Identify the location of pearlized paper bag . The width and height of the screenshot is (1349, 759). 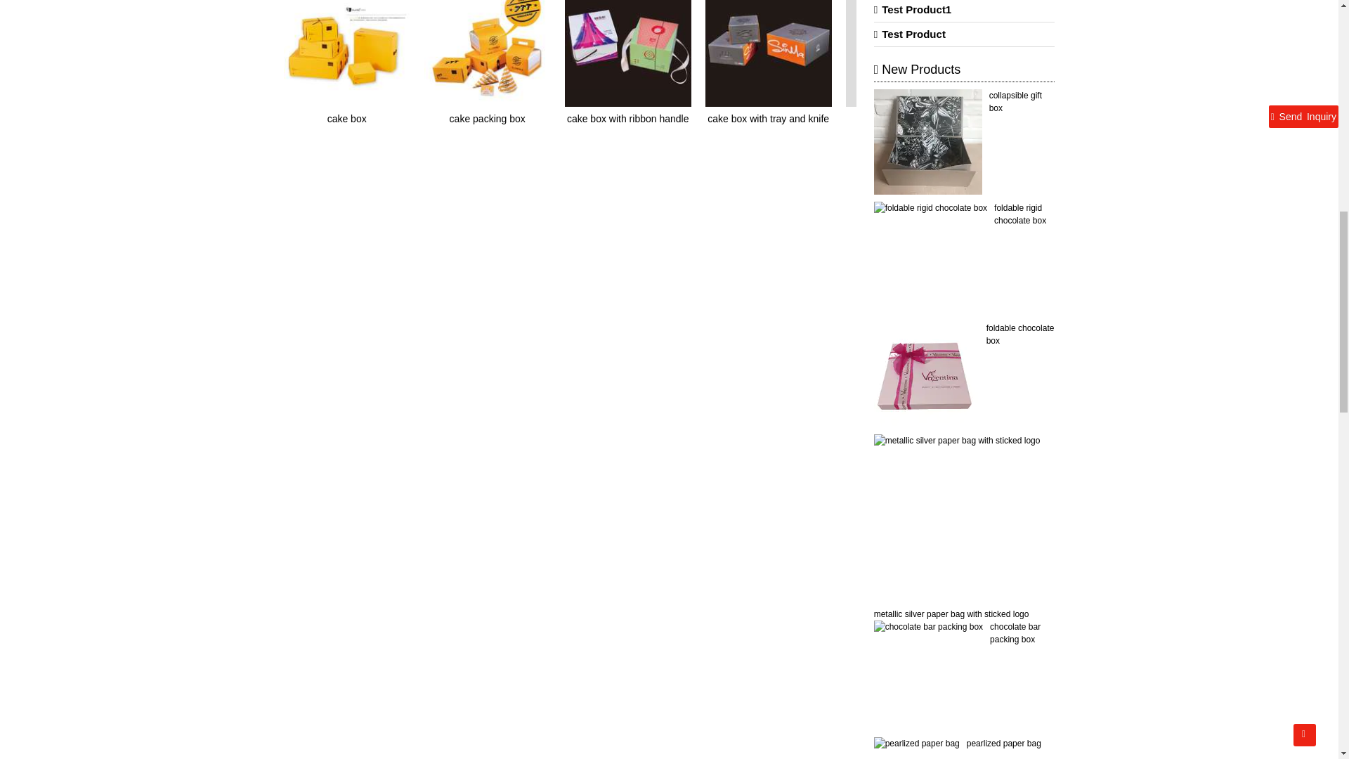
(1004, 743).